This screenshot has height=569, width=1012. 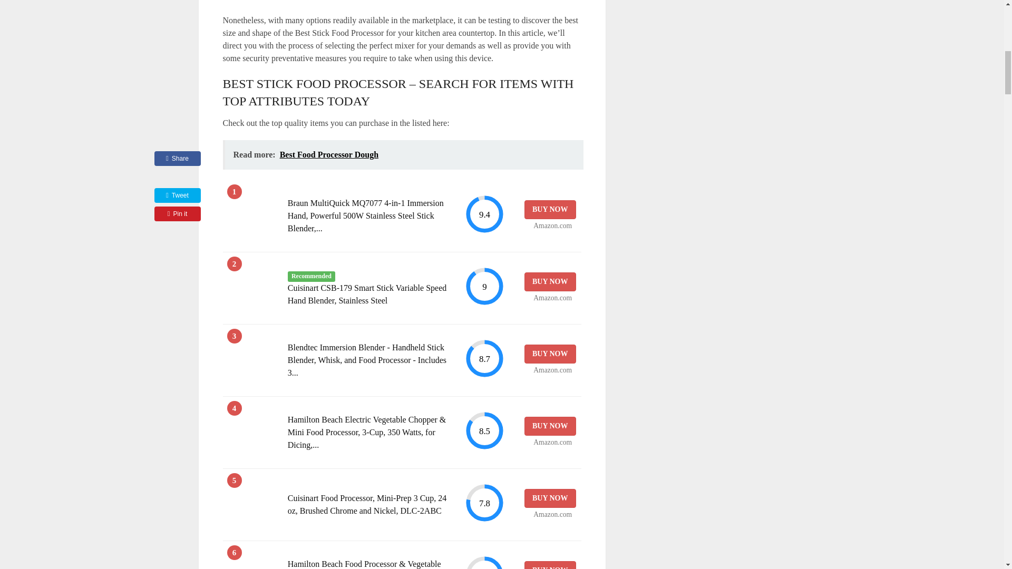 What do you see at coordinates (484, 503) in the screenshot?
I see `7.8` at bounding box center [484, 503].